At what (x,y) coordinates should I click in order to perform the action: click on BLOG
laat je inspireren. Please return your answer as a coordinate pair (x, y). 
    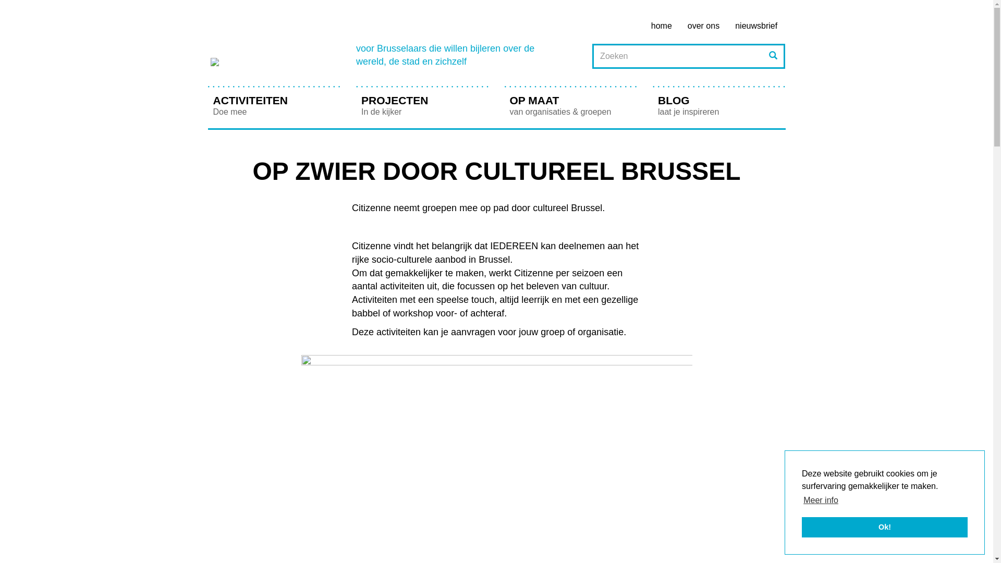
    Looking at the image, I should click on (719, 106).